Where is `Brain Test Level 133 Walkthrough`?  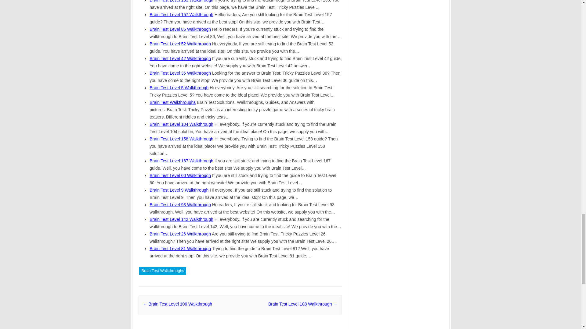
Brain Test Level 133 Walkthrough is located at coordinates (181, 1).